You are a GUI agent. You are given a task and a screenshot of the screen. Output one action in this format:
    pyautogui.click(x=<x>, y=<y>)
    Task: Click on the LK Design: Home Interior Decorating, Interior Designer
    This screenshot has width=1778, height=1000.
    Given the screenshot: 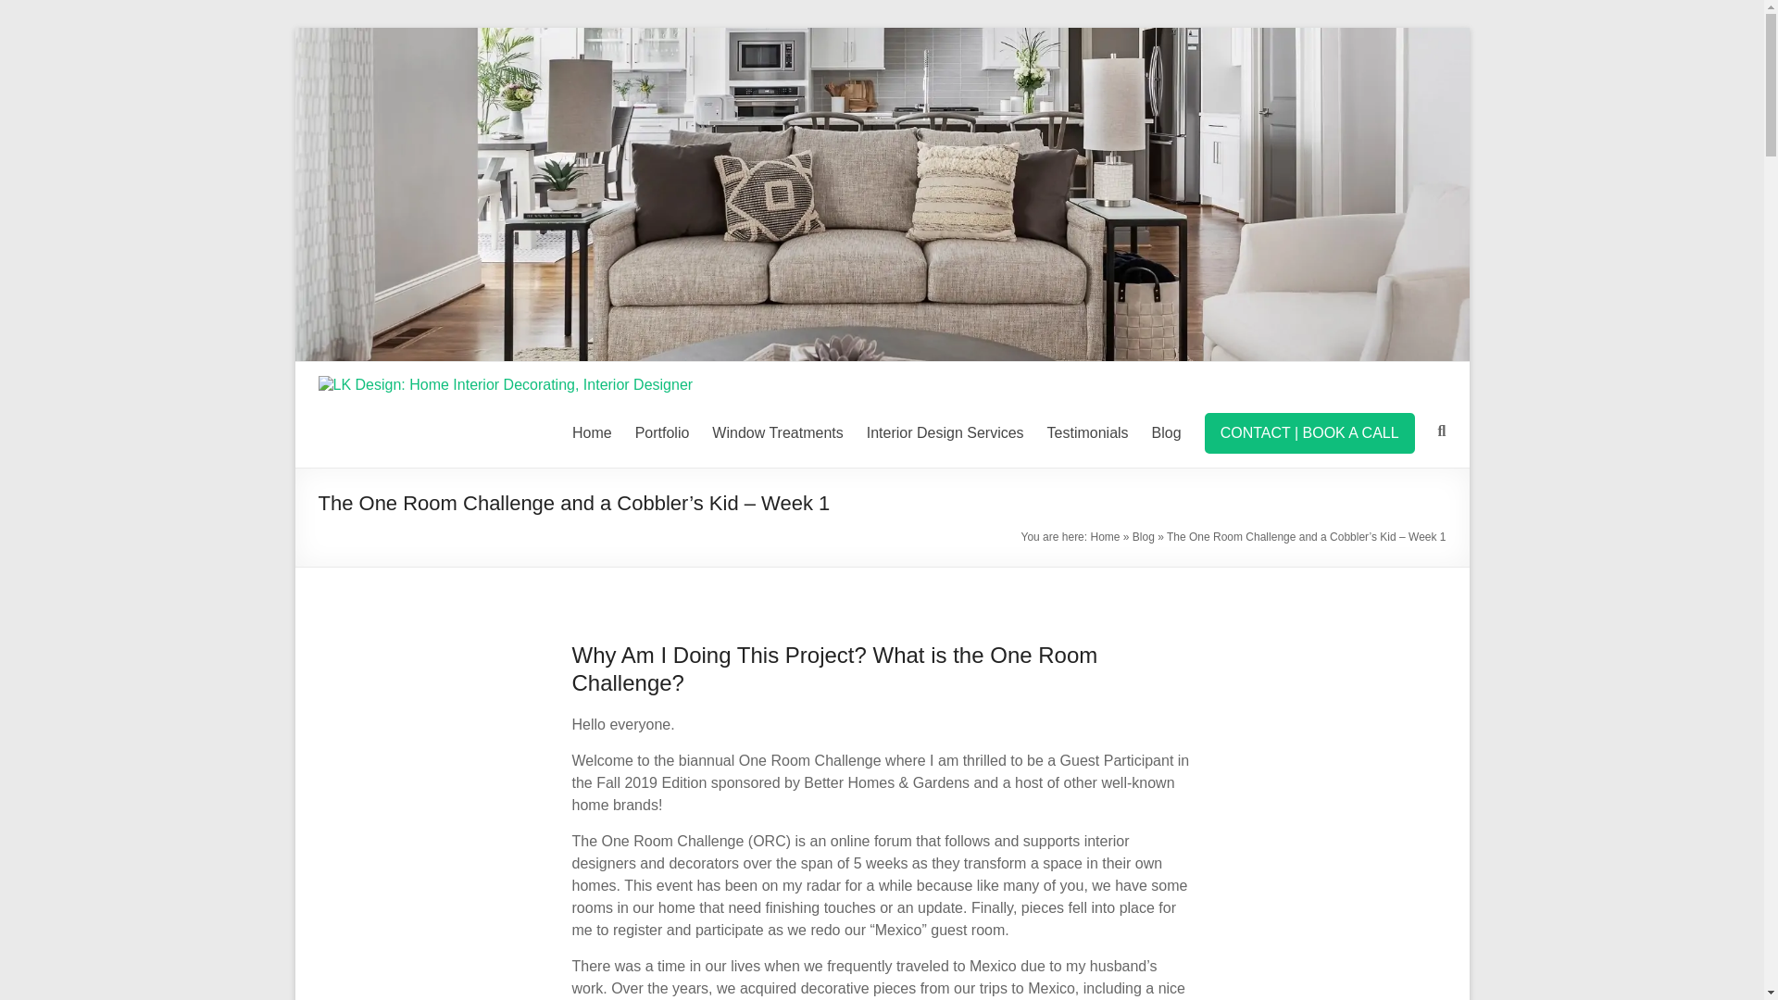 What is the action you would take?
    pyautogui.click(x=882, y=36)
    